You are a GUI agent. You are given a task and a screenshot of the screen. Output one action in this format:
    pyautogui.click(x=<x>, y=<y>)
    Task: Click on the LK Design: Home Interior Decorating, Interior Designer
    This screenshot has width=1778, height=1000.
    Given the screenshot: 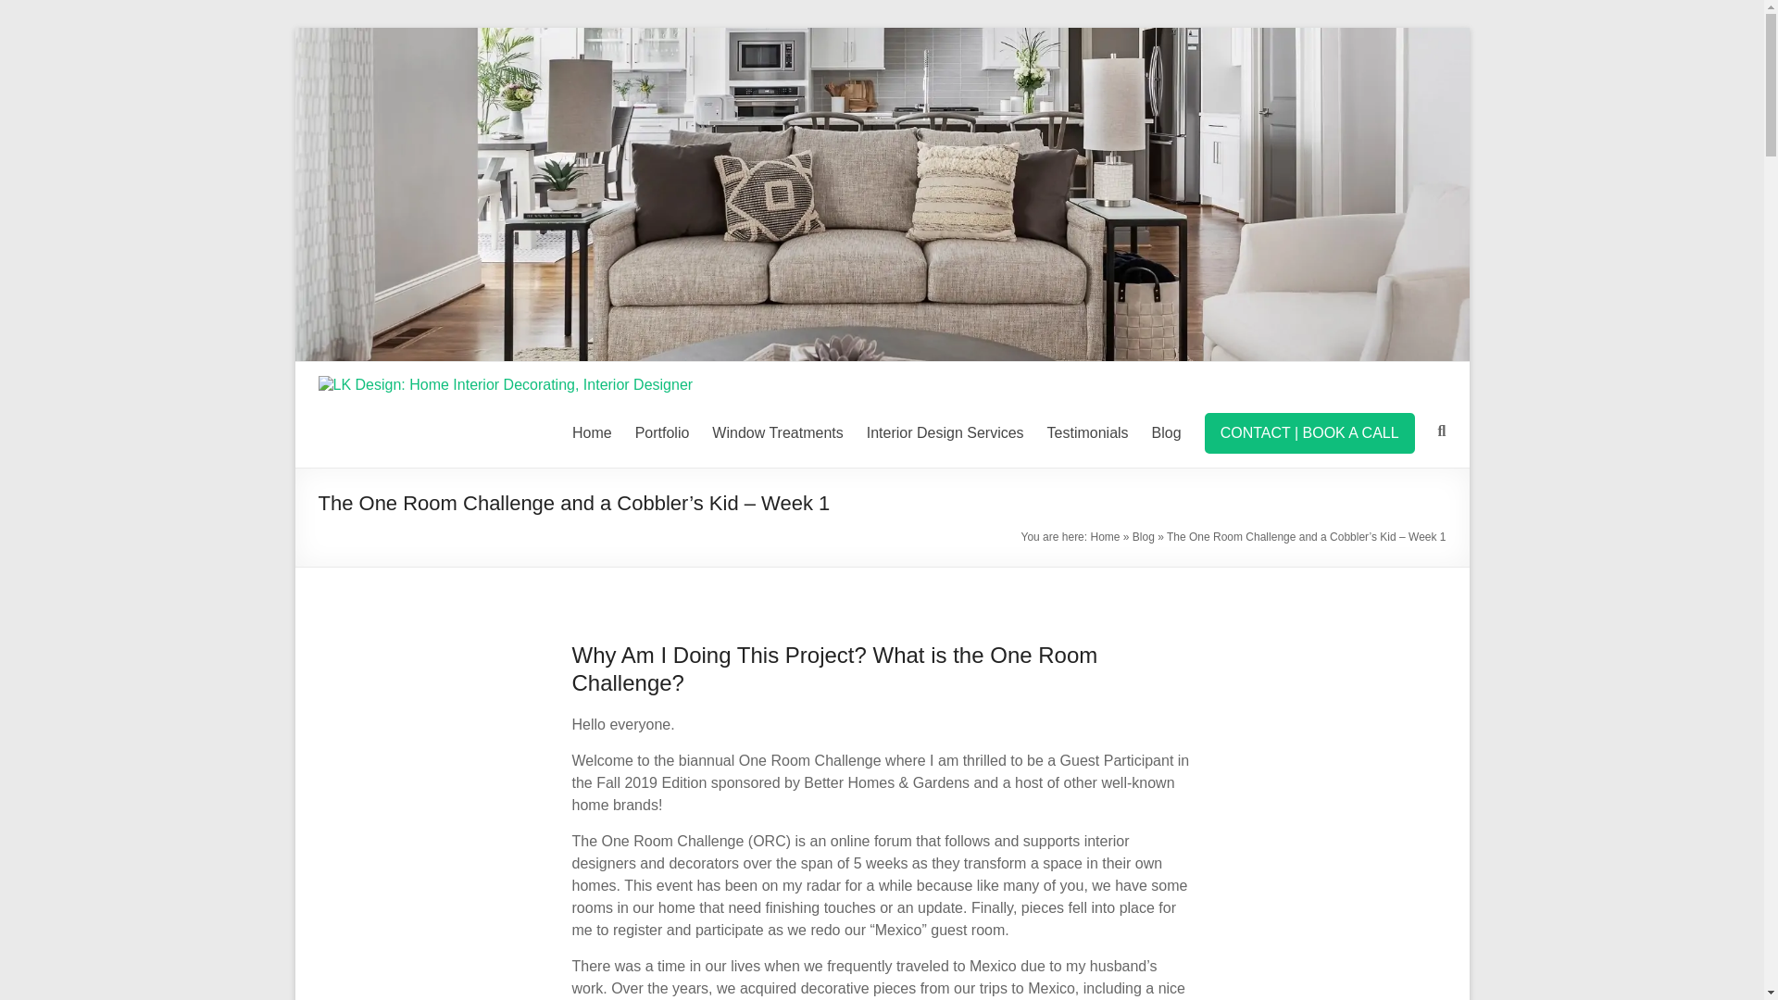 What is the action you would take?
    pyautogui.click(x=882, y=36)
    